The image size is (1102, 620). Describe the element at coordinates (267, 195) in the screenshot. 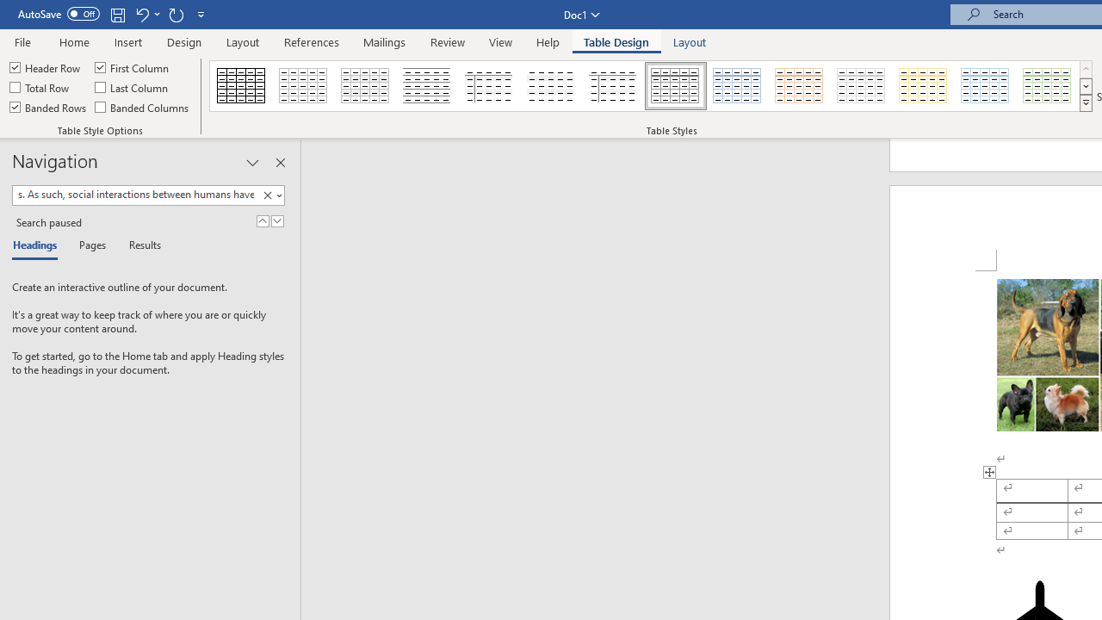

I see `Clear` at that location.